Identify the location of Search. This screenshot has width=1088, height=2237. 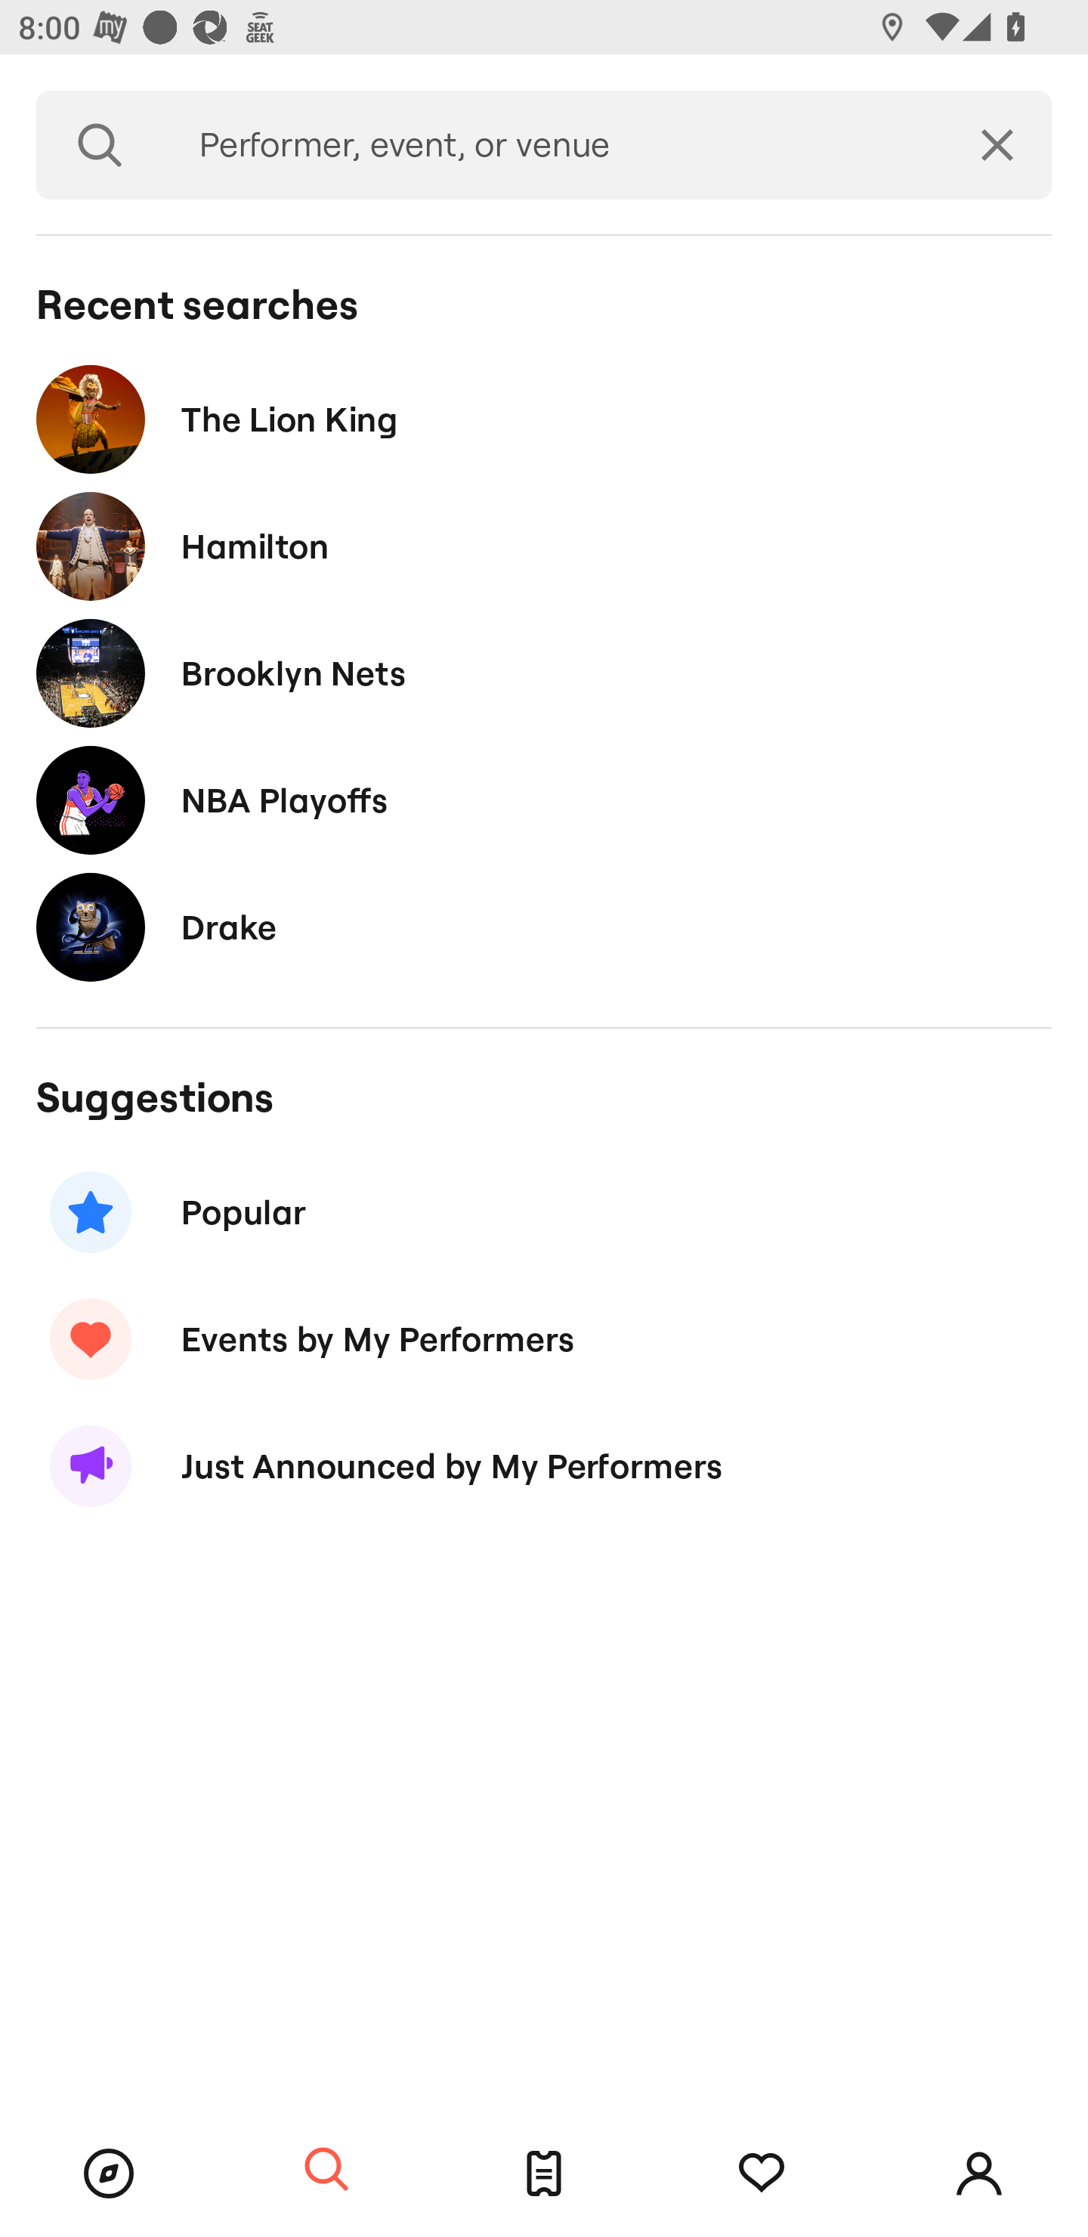
(100, 145).